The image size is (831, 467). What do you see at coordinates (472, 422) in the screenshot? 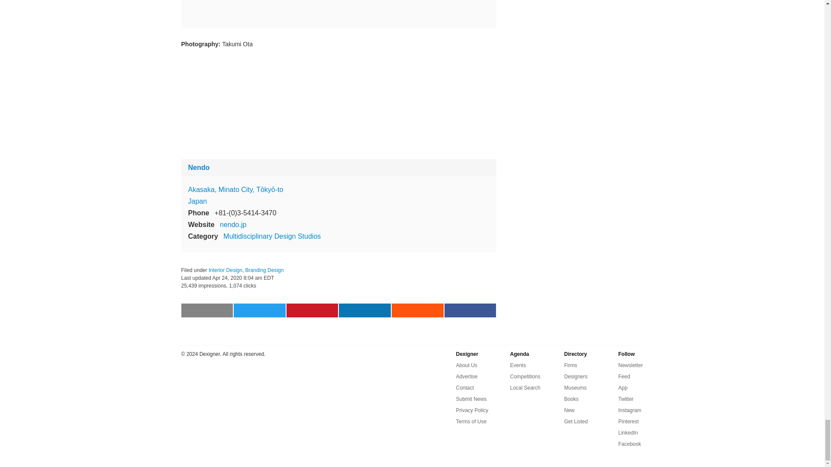
I see `Terms of Use` at bounding box center [472, 422].